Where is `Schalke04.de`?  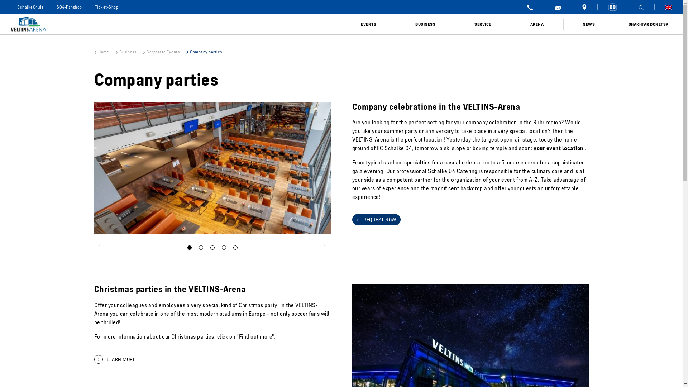 Schalke04.de is located at coordinates (30, 7).